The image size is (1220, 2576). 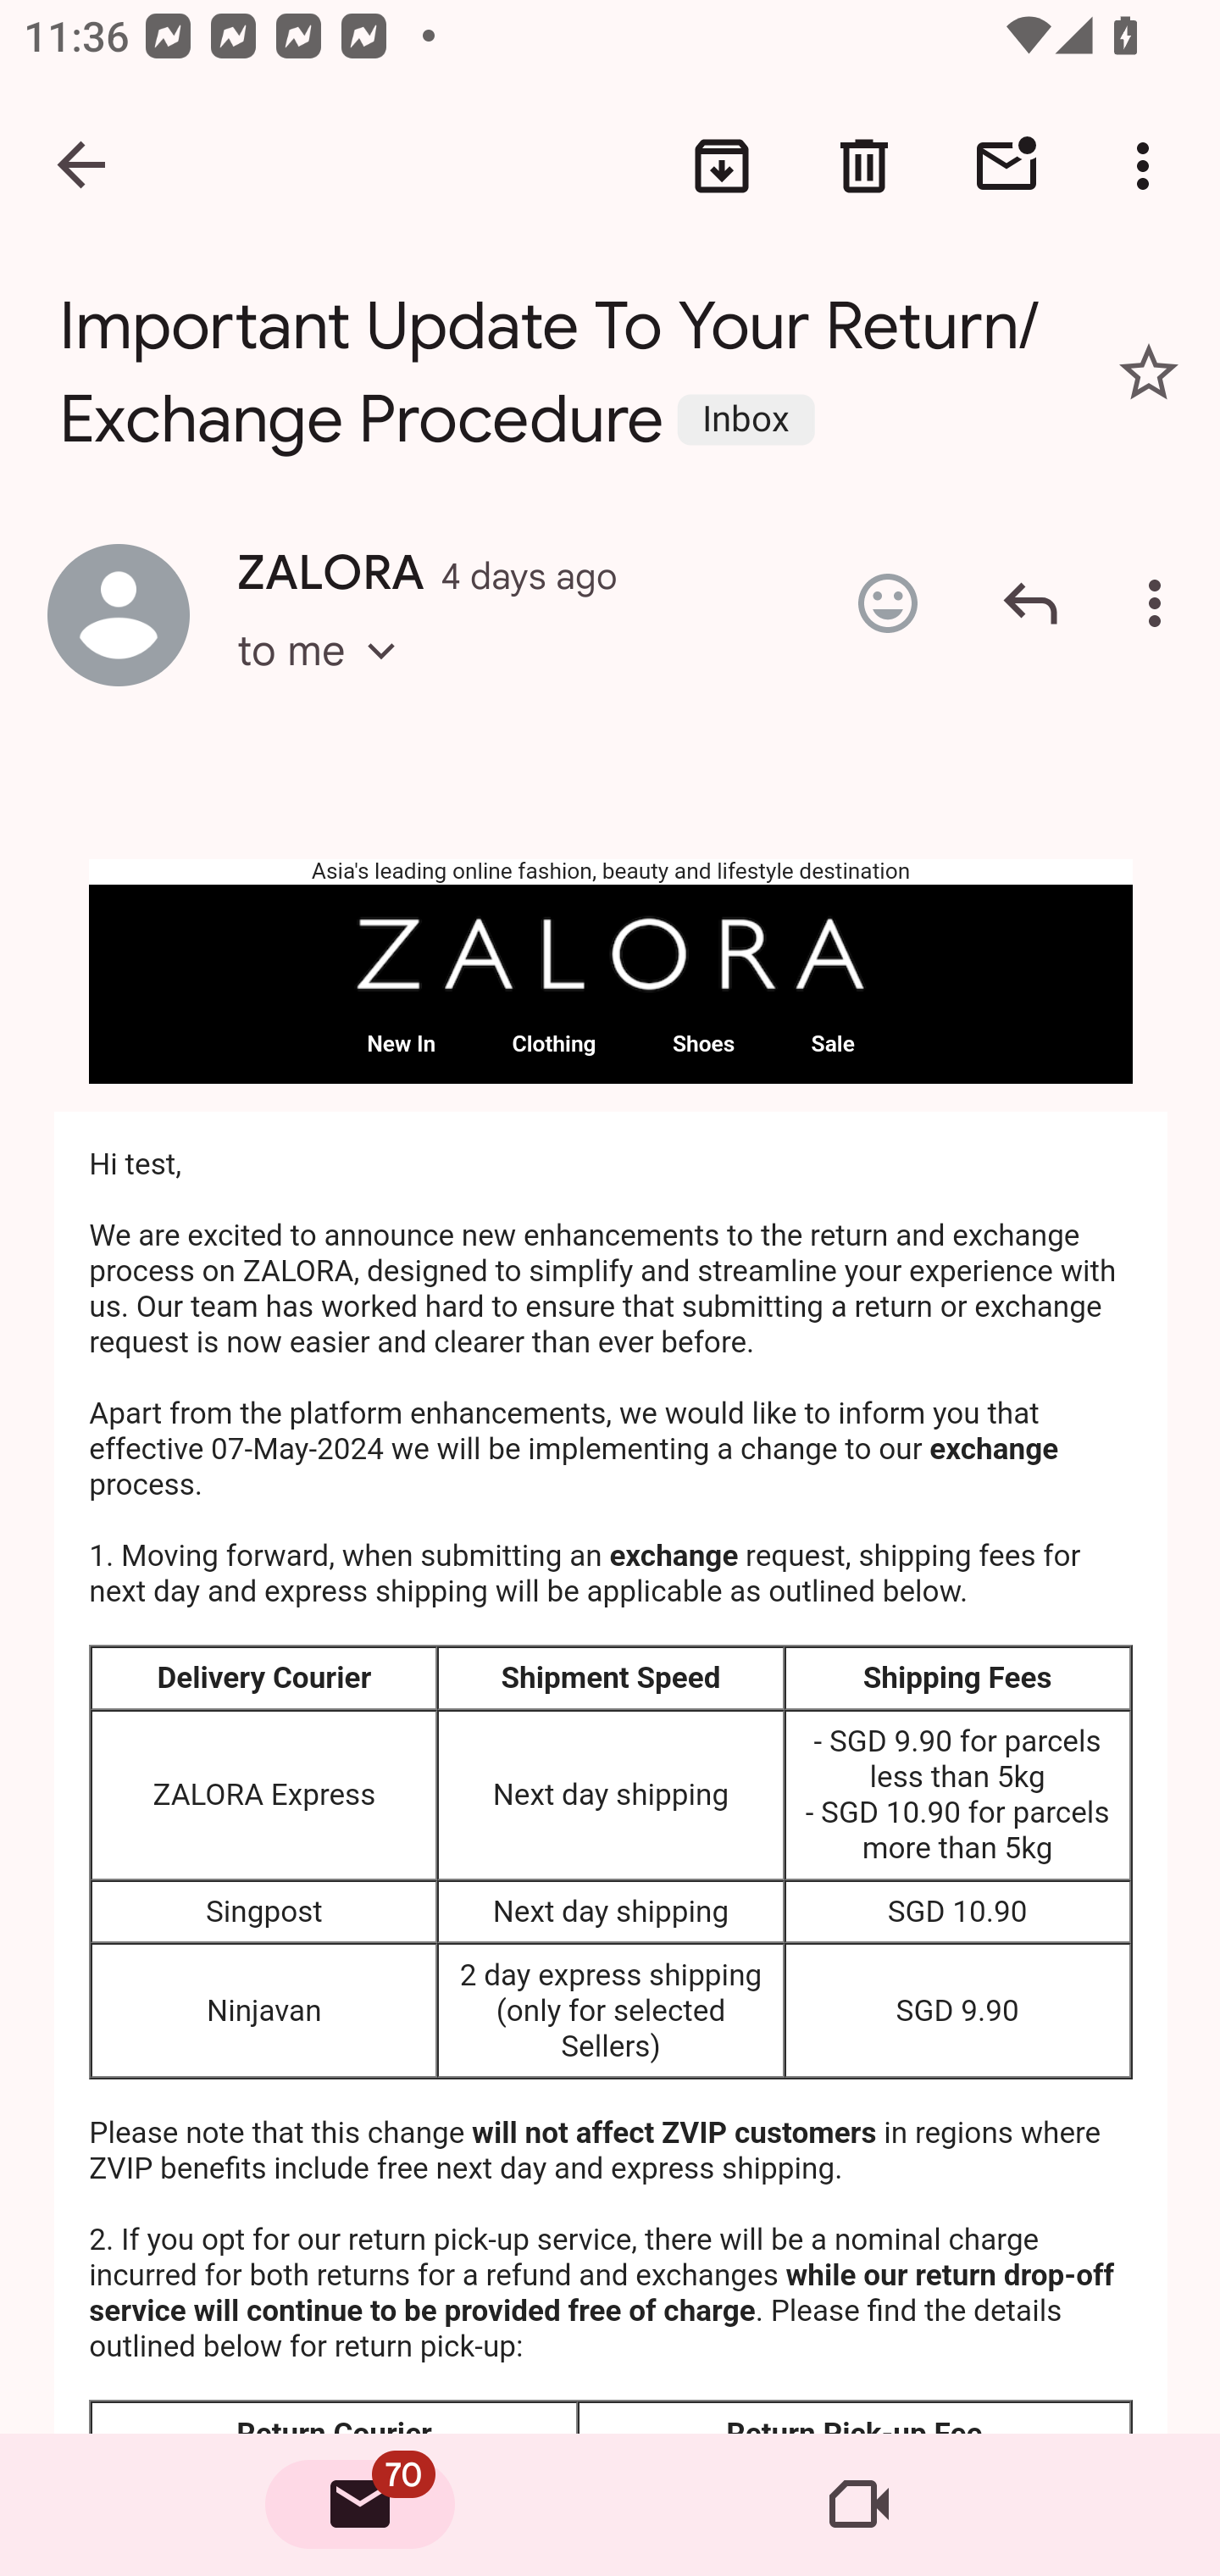 I want to click on Mark unread, so click(x=1006, y=166).